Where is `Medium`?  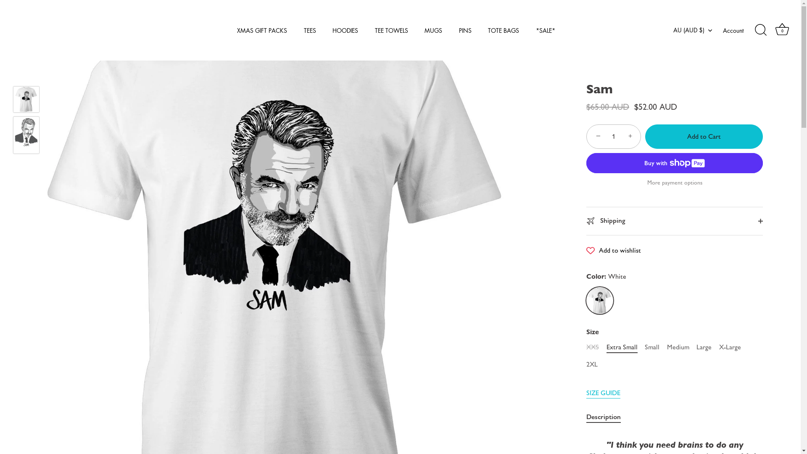
Medium is located at coordinates (678, 347).